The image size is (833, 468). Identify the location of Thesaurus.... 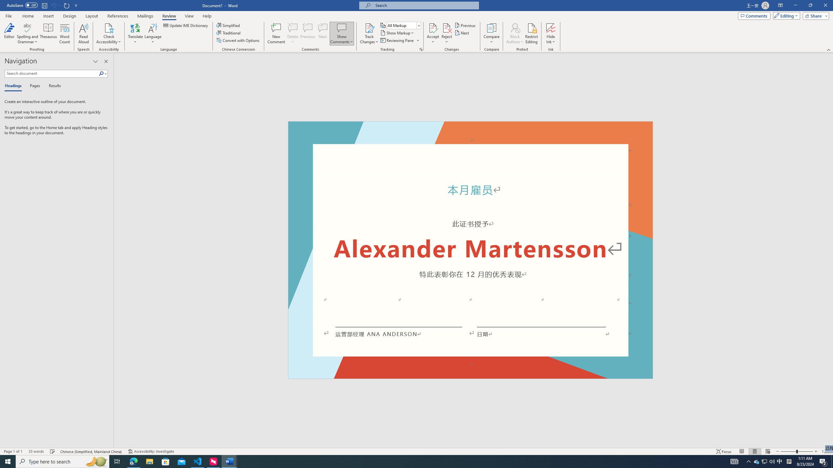
(49, 33).